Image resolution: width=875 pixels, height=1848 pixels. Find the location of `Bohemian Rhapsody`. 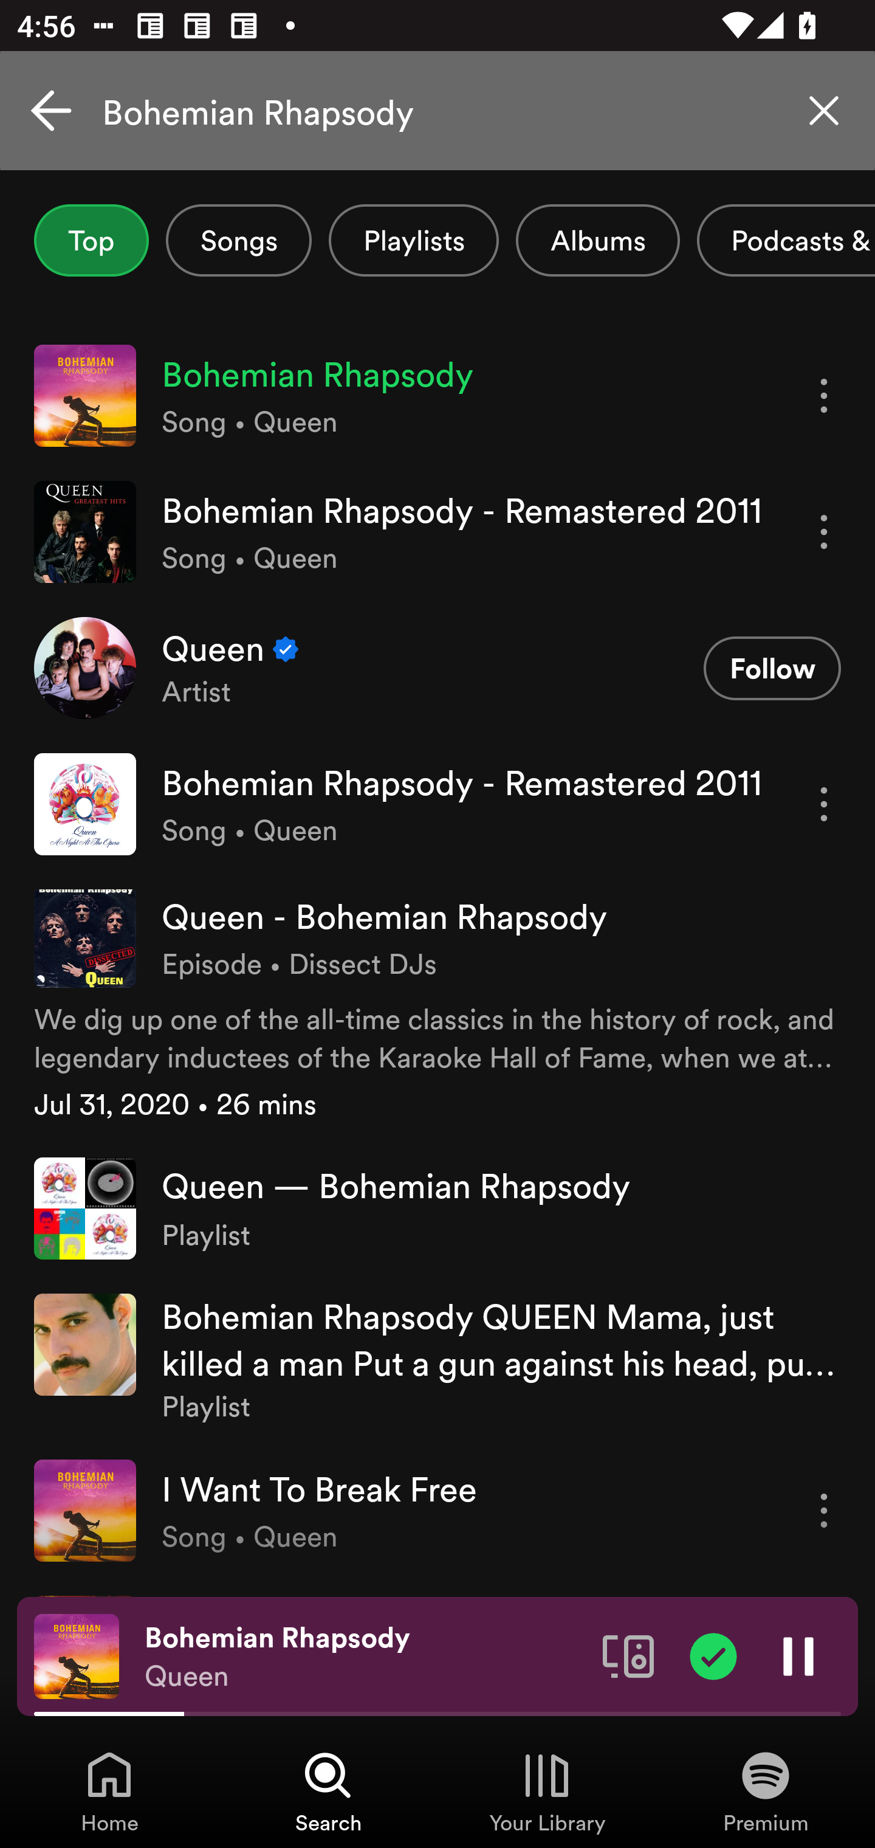

Bohemian Rhapsody is located at coordinates (437, 111).